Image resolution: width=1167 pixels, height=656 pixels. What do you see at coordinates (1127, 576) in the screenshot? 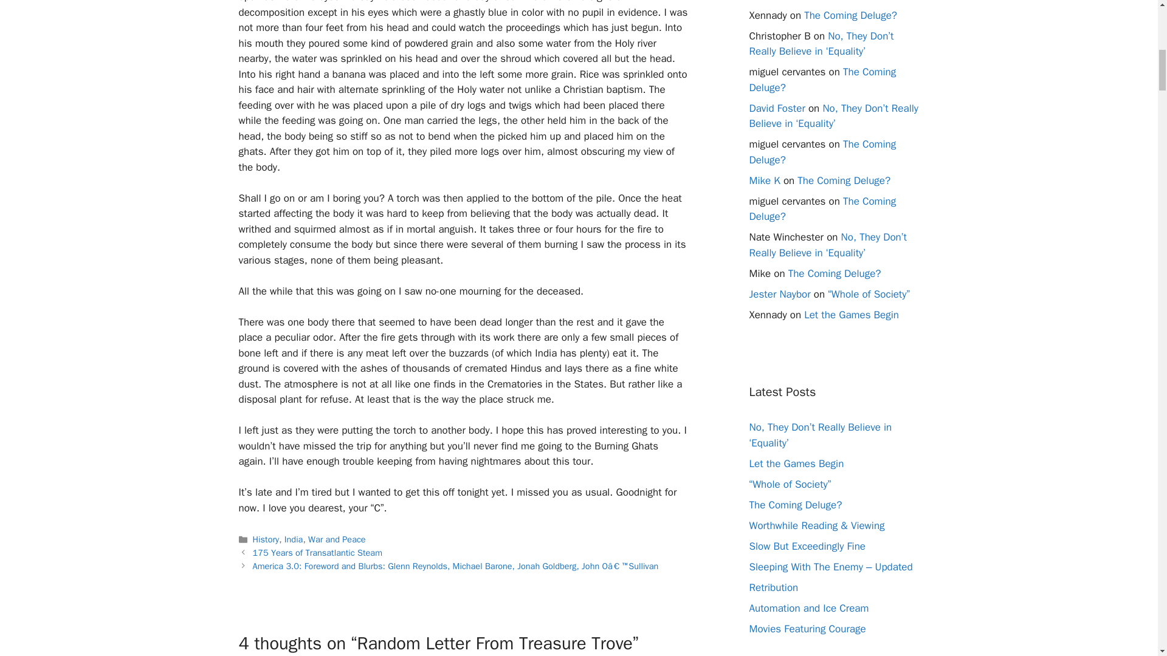
I see `Scroll back to top` at bounding box center [1127, 576].